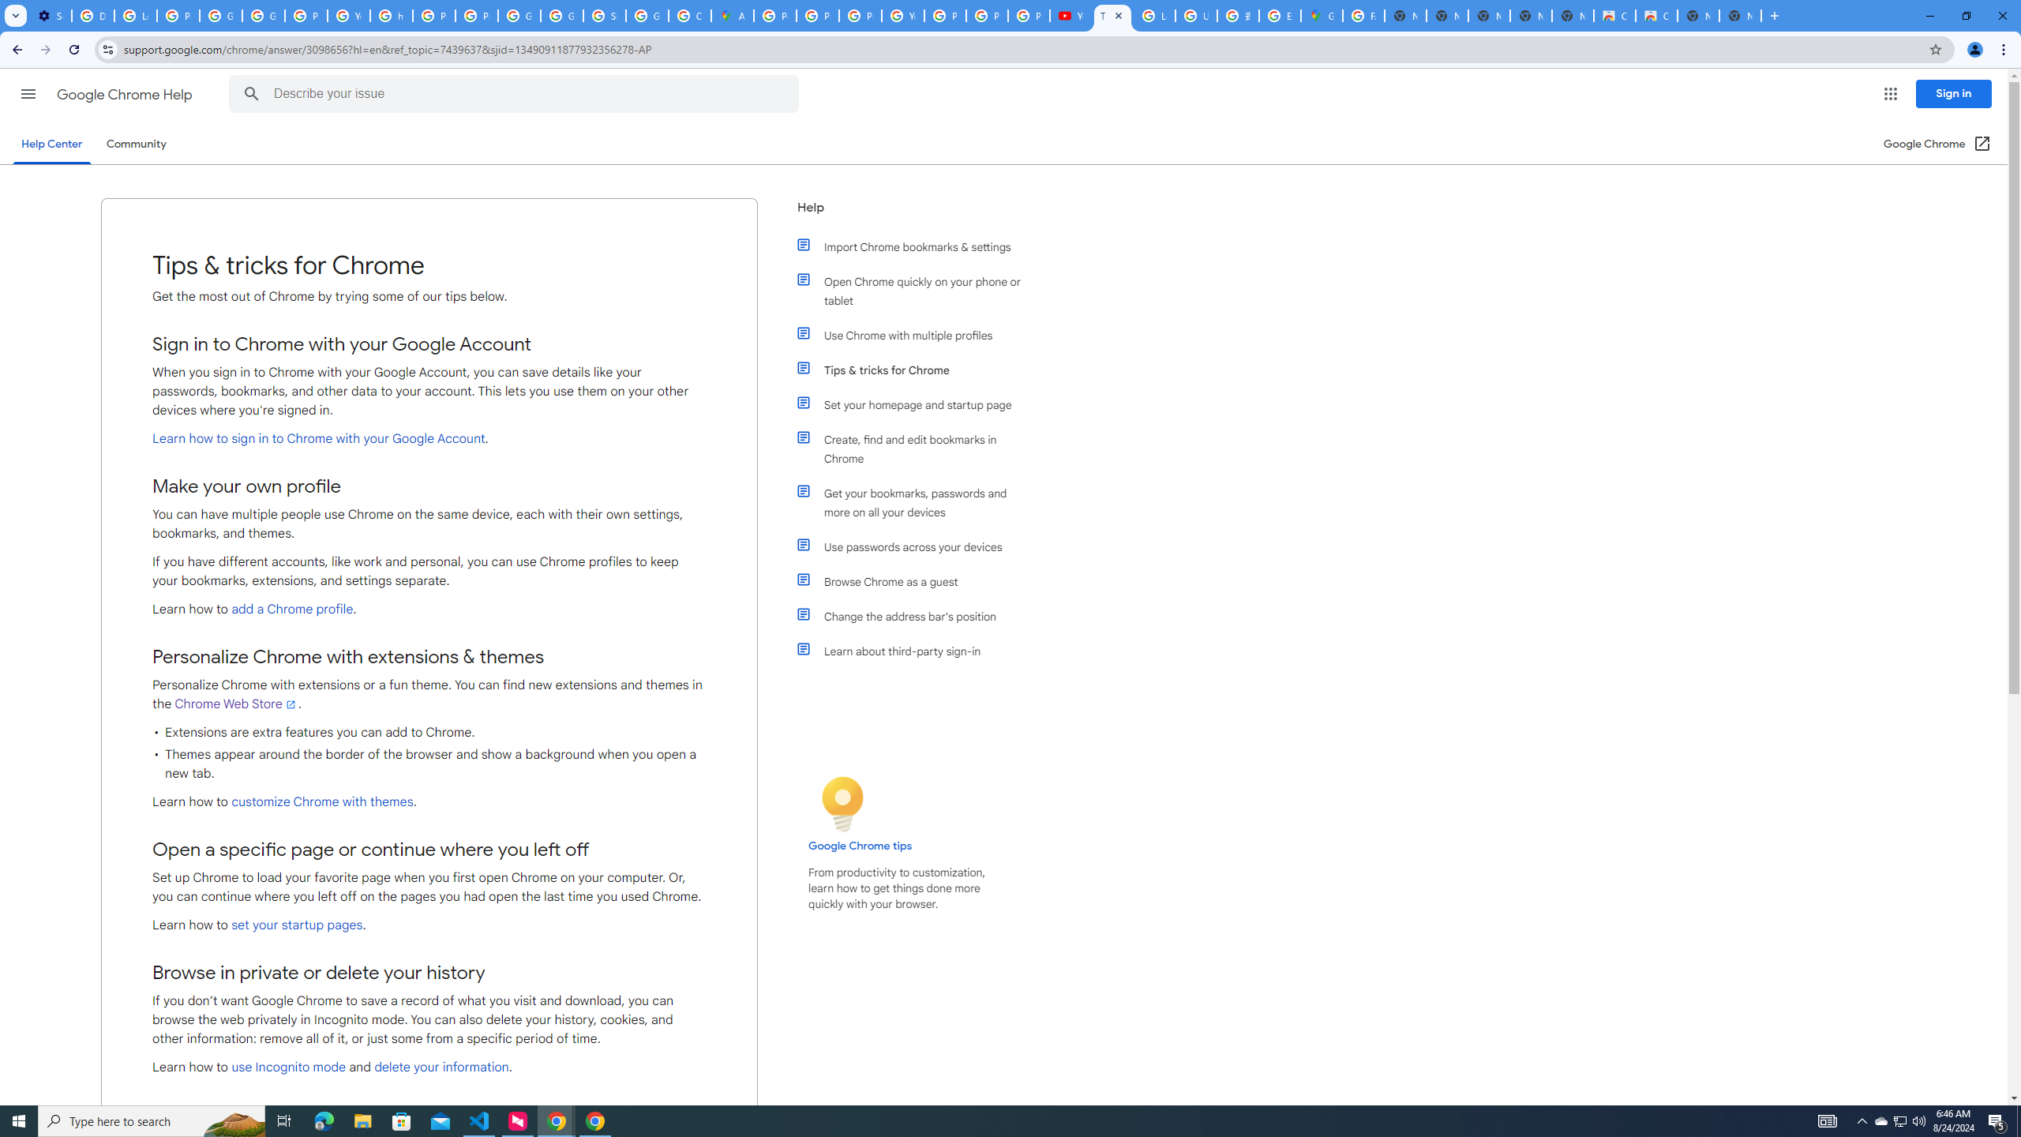 Image resolution: width=2021 pixels, height=1137 pixels. What do you see at coordinates (918, 449) in the screenshot?
I see `Create, find and edit bookmarks in Chrome` at bounding box center [918, 449].